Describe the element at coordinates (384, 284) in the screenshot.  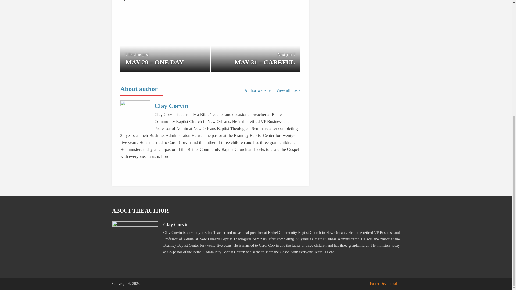
I see `Easter Devotionals` at that location.